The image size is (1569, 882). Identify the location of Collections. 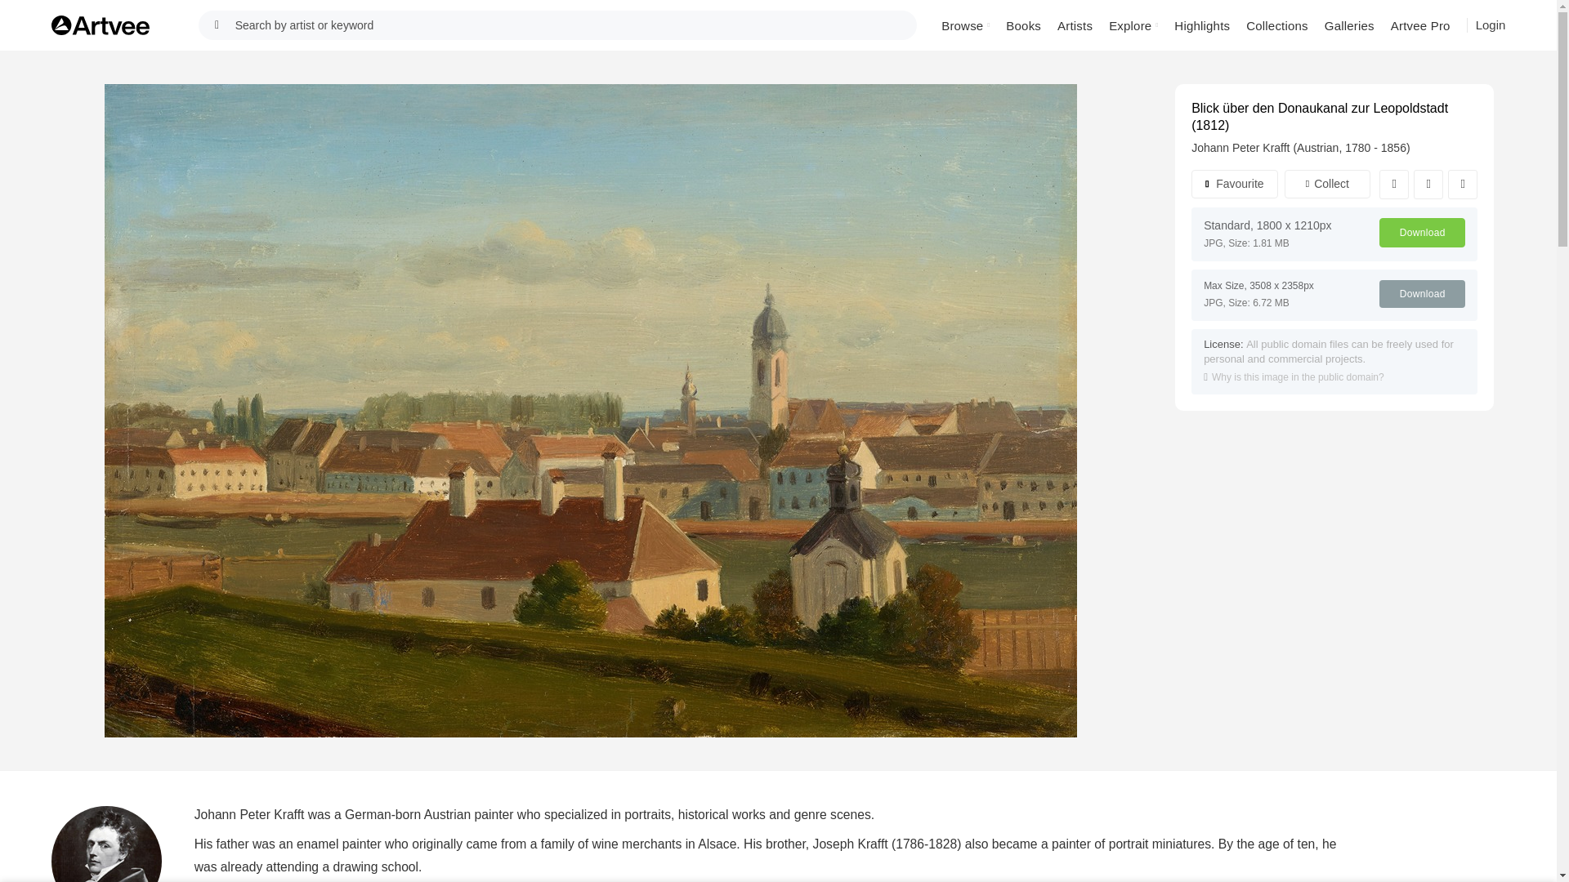
(1276, 24).